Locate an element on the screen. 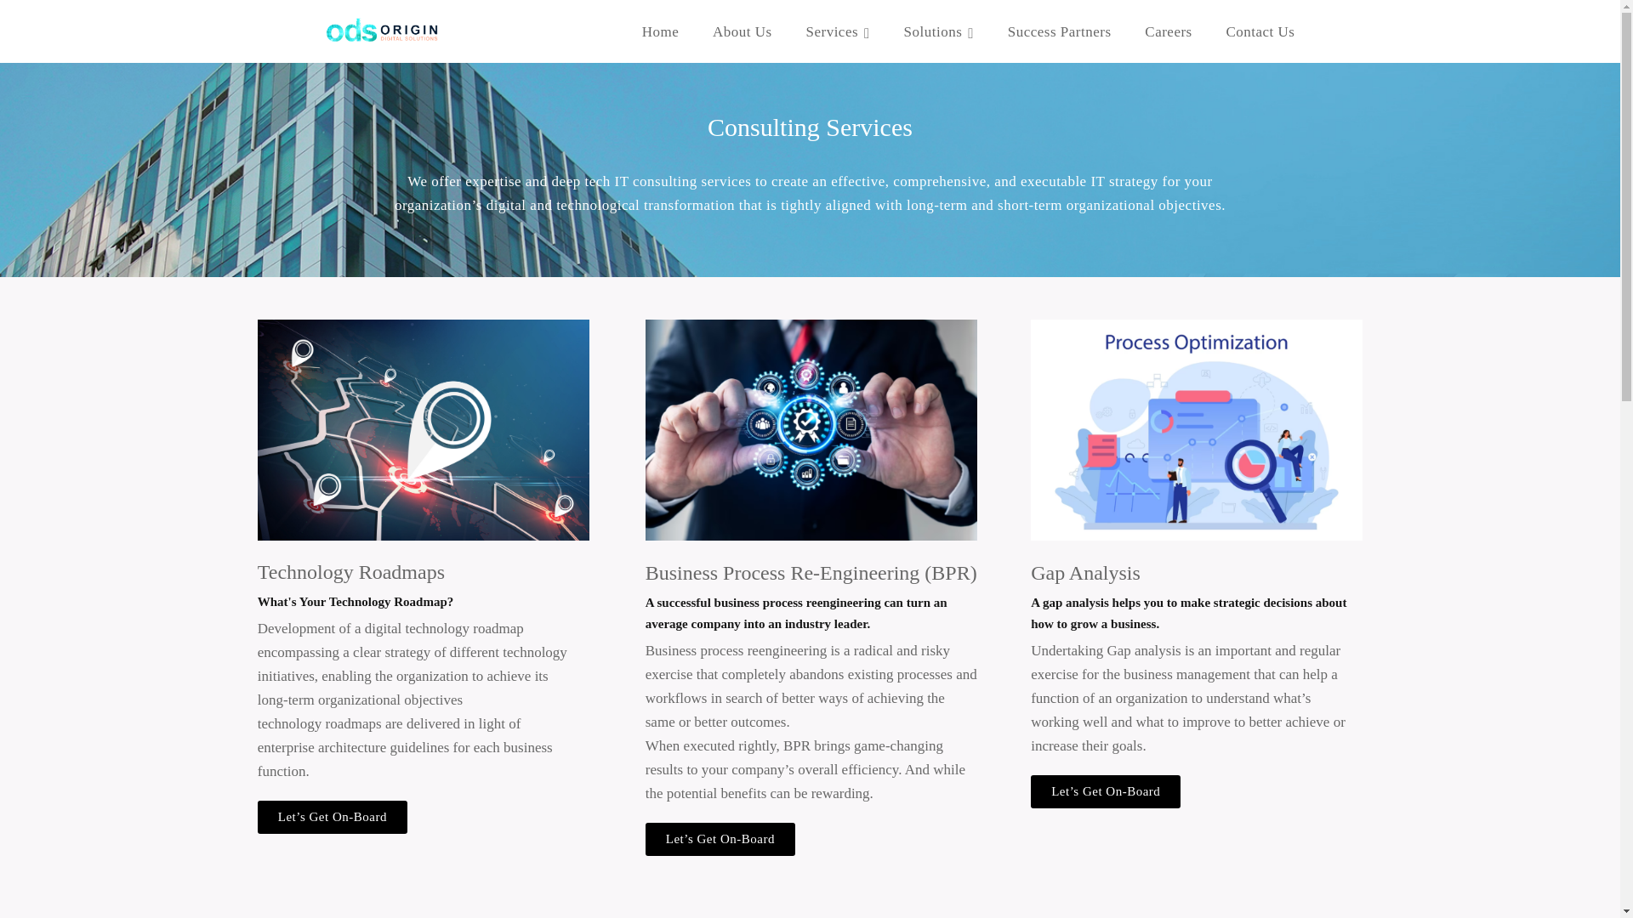 Image resolution: width=1633 pixels, height=918 pixels. Success Partners is located at coordinates (1060, 34).